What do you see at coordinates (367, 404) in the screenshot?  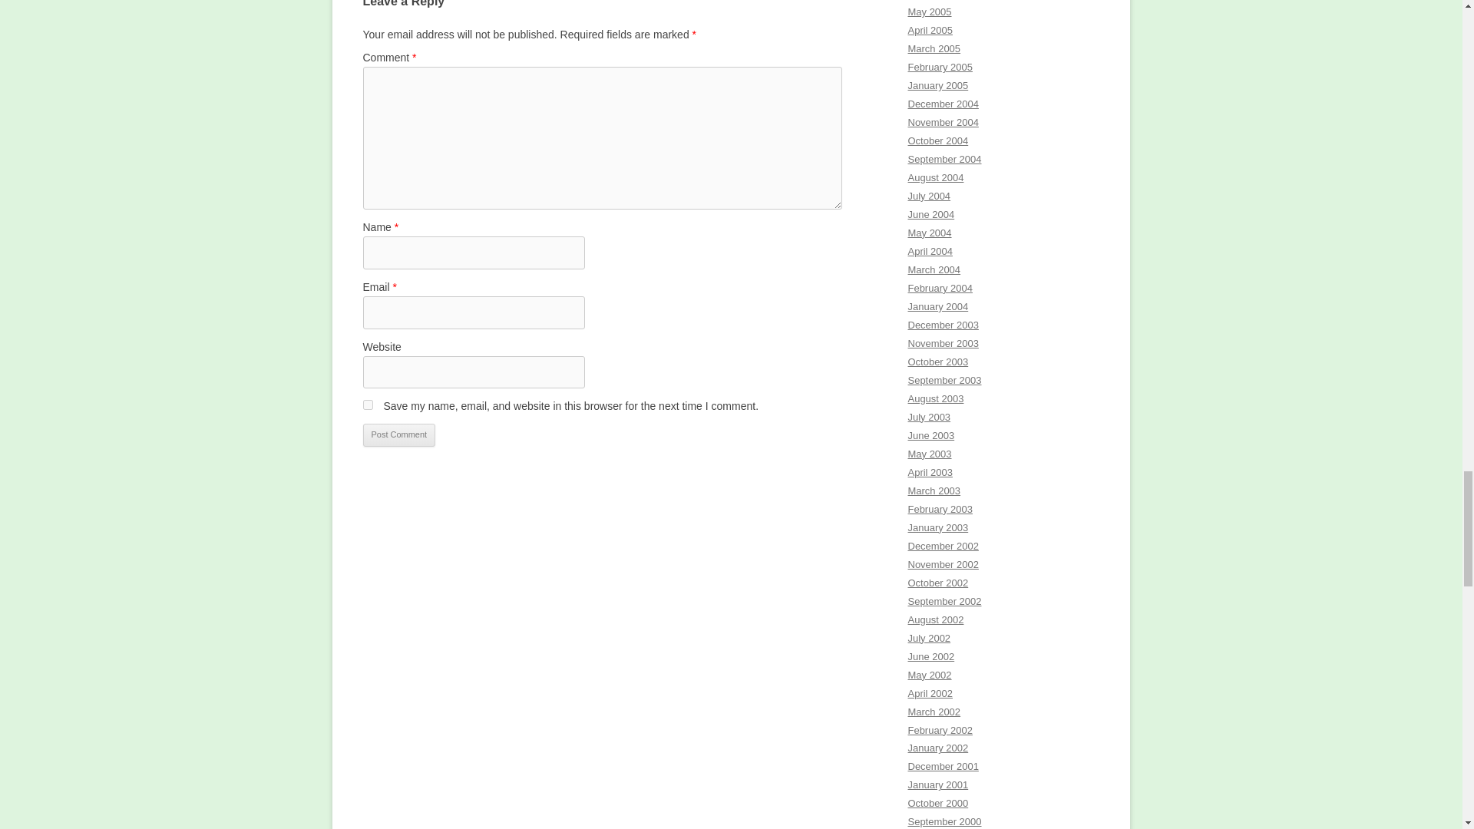 I see `yes` at bounding box center [367, 404].